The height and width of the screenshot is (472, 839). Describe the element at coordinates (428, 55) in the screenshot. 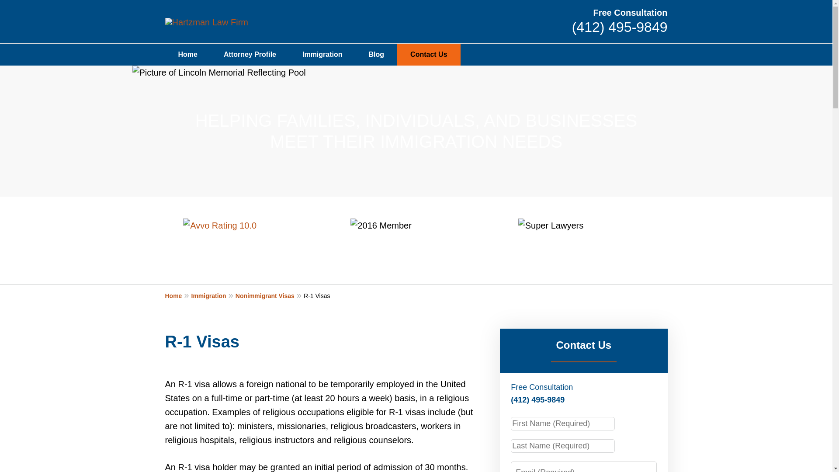

I see `Contact Us` at that location.